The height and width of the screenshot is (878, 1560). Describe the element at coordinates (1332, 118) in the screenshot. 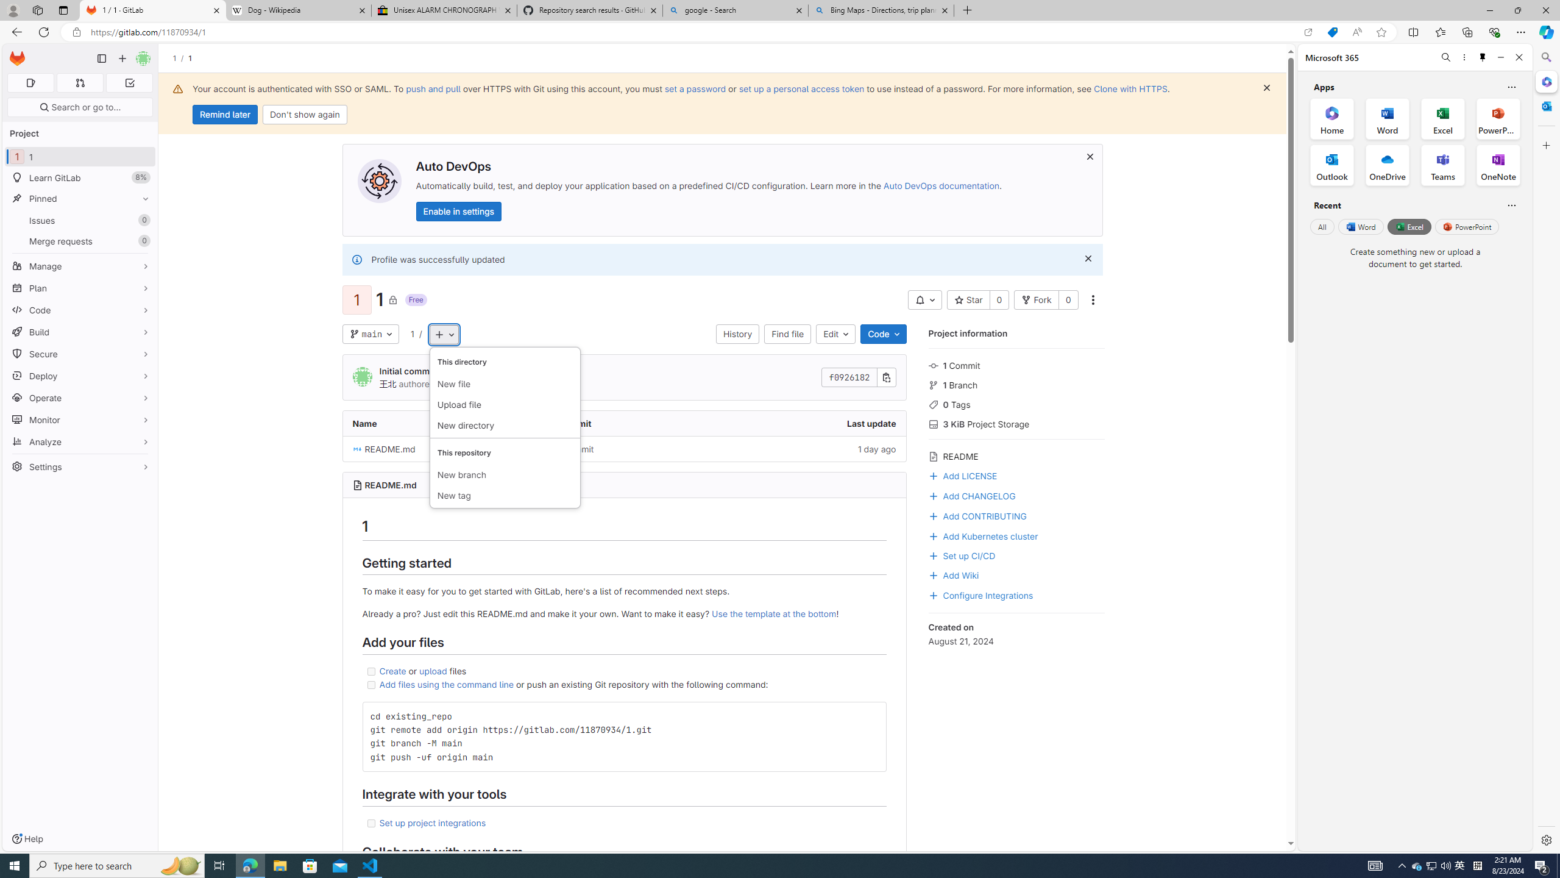

I see `Home Office App` at that location.